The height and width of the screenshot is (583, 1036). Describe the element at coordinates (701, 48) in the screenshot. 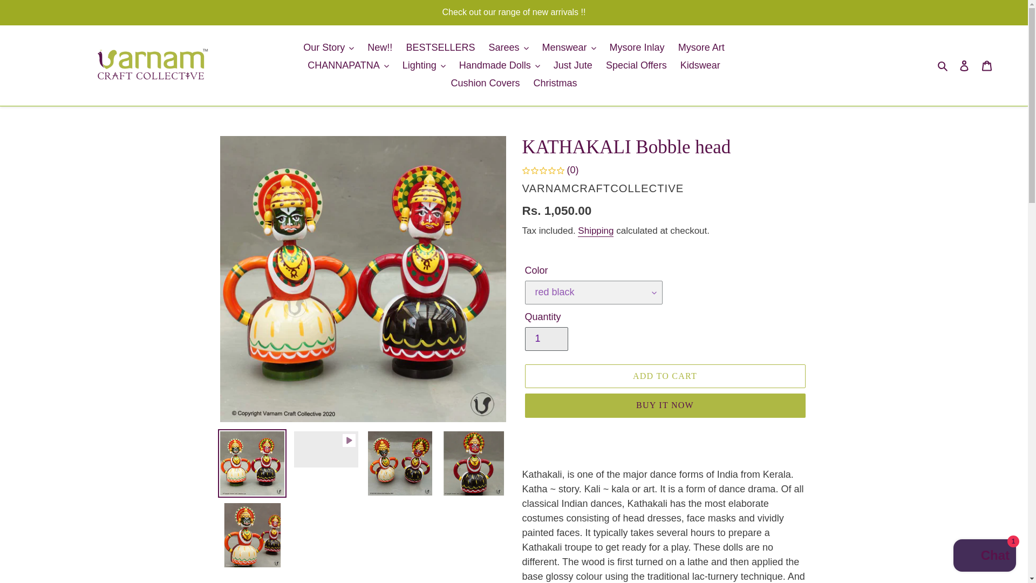

I see `Mysore Art` at that location.